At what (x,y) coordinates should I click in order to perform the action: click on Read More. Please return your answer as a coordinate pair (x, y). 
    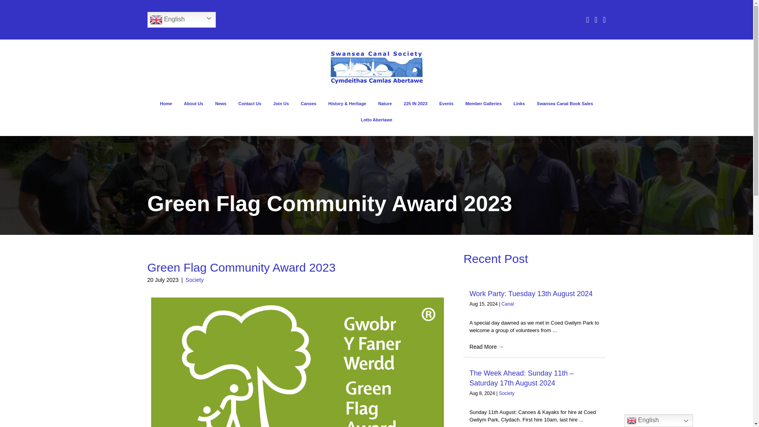
    Looking at the image, I should click on (486, 346).